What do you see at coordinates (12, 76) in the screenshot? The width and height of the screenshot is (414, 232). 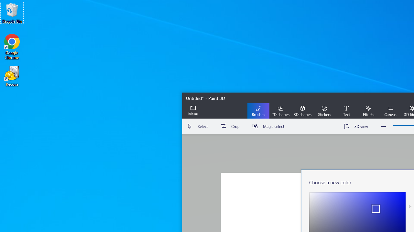 I see `Recuva` at bounding box center [12, 76].